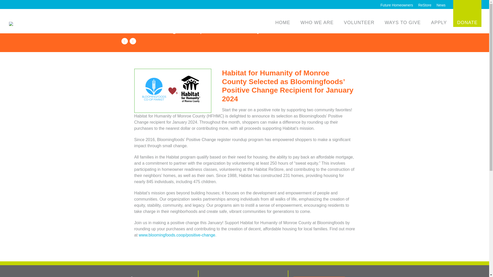  Describe the element at coordinates (425, 5) in the screenshot. I see `ReStore` at that location.